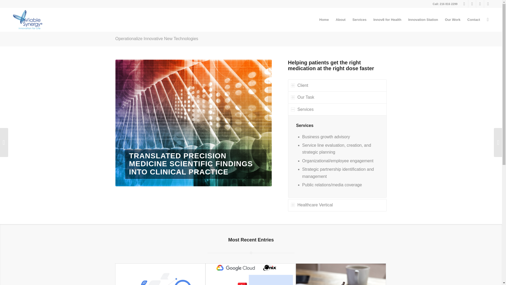 The height and width of the screenshot is (285, 506). What do you see at coordinates (423, 20) in the screenshot?
I see `Innovation Station` at bounding box center [423, 20].